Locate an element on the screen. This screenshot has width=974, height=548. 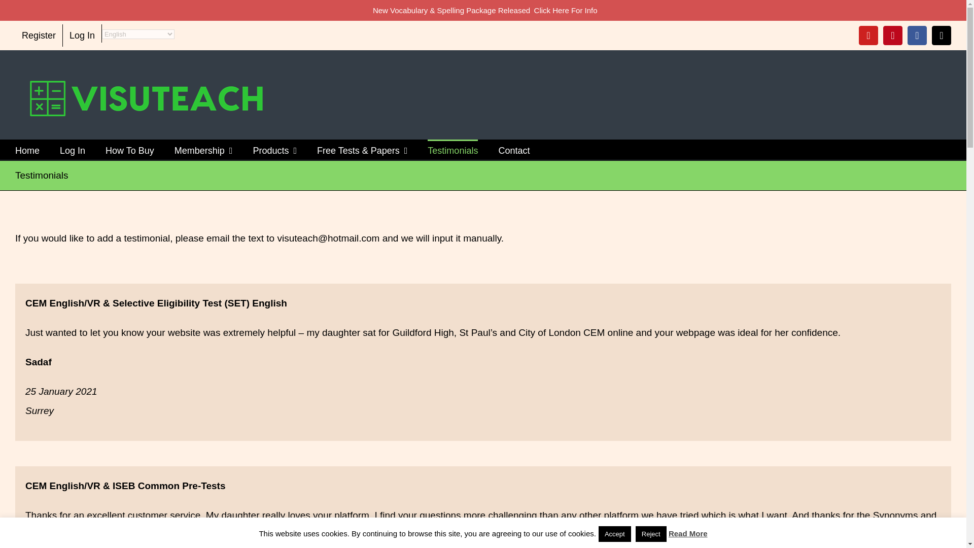
Membership is located at coordinates (203, 150).